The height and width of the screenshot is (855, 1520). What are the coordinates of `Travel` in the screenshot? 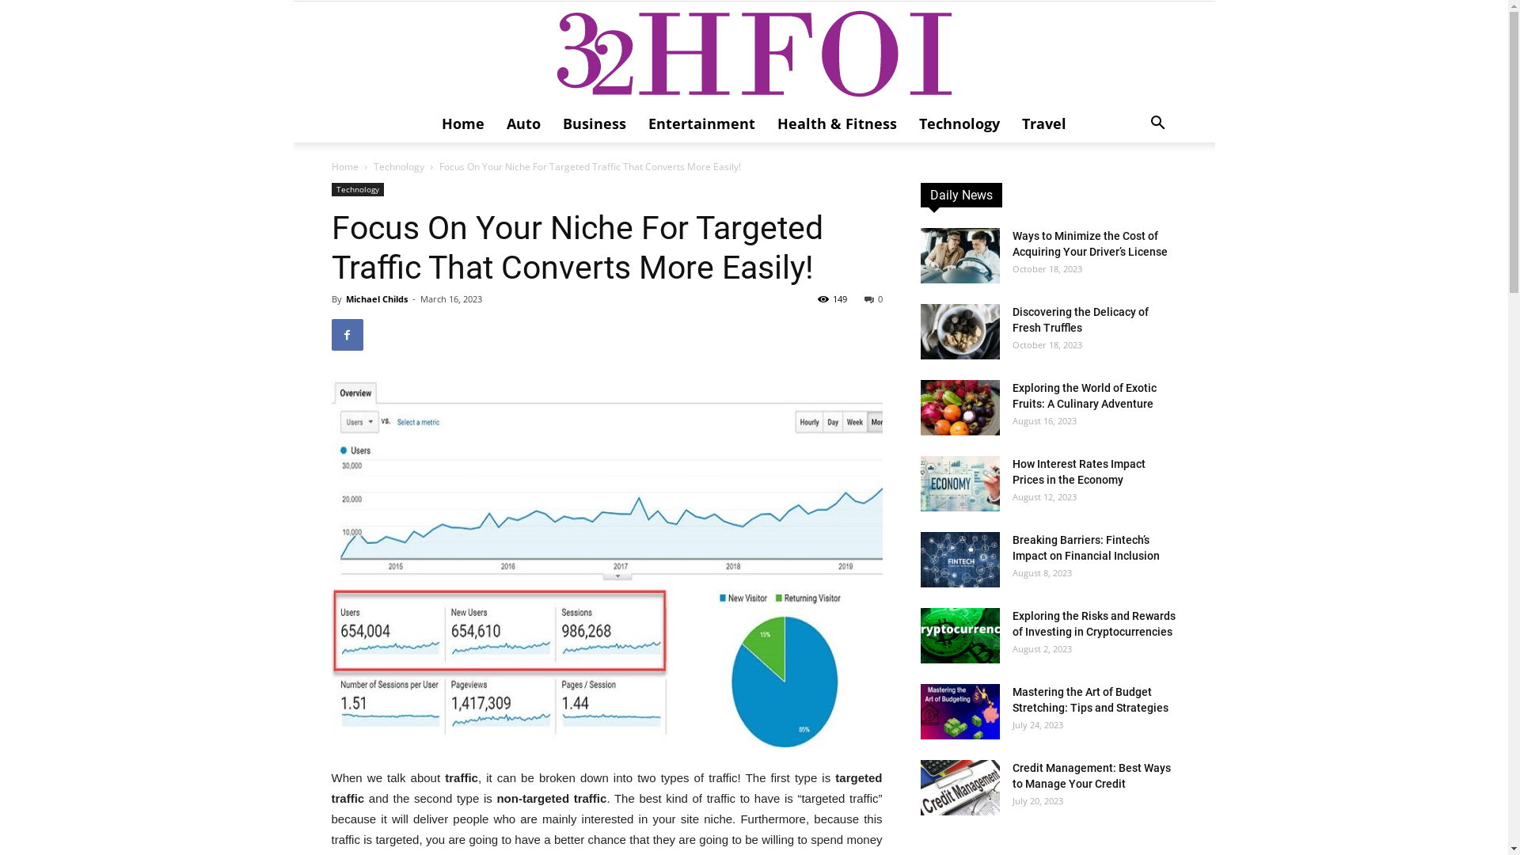 It's located at (1044, 123).